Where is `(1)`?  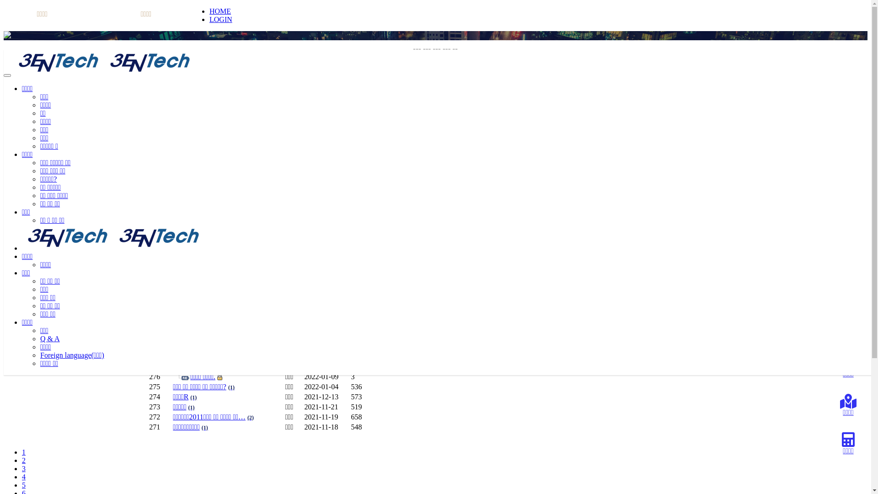 (1) is located at coordinates (219, 286).